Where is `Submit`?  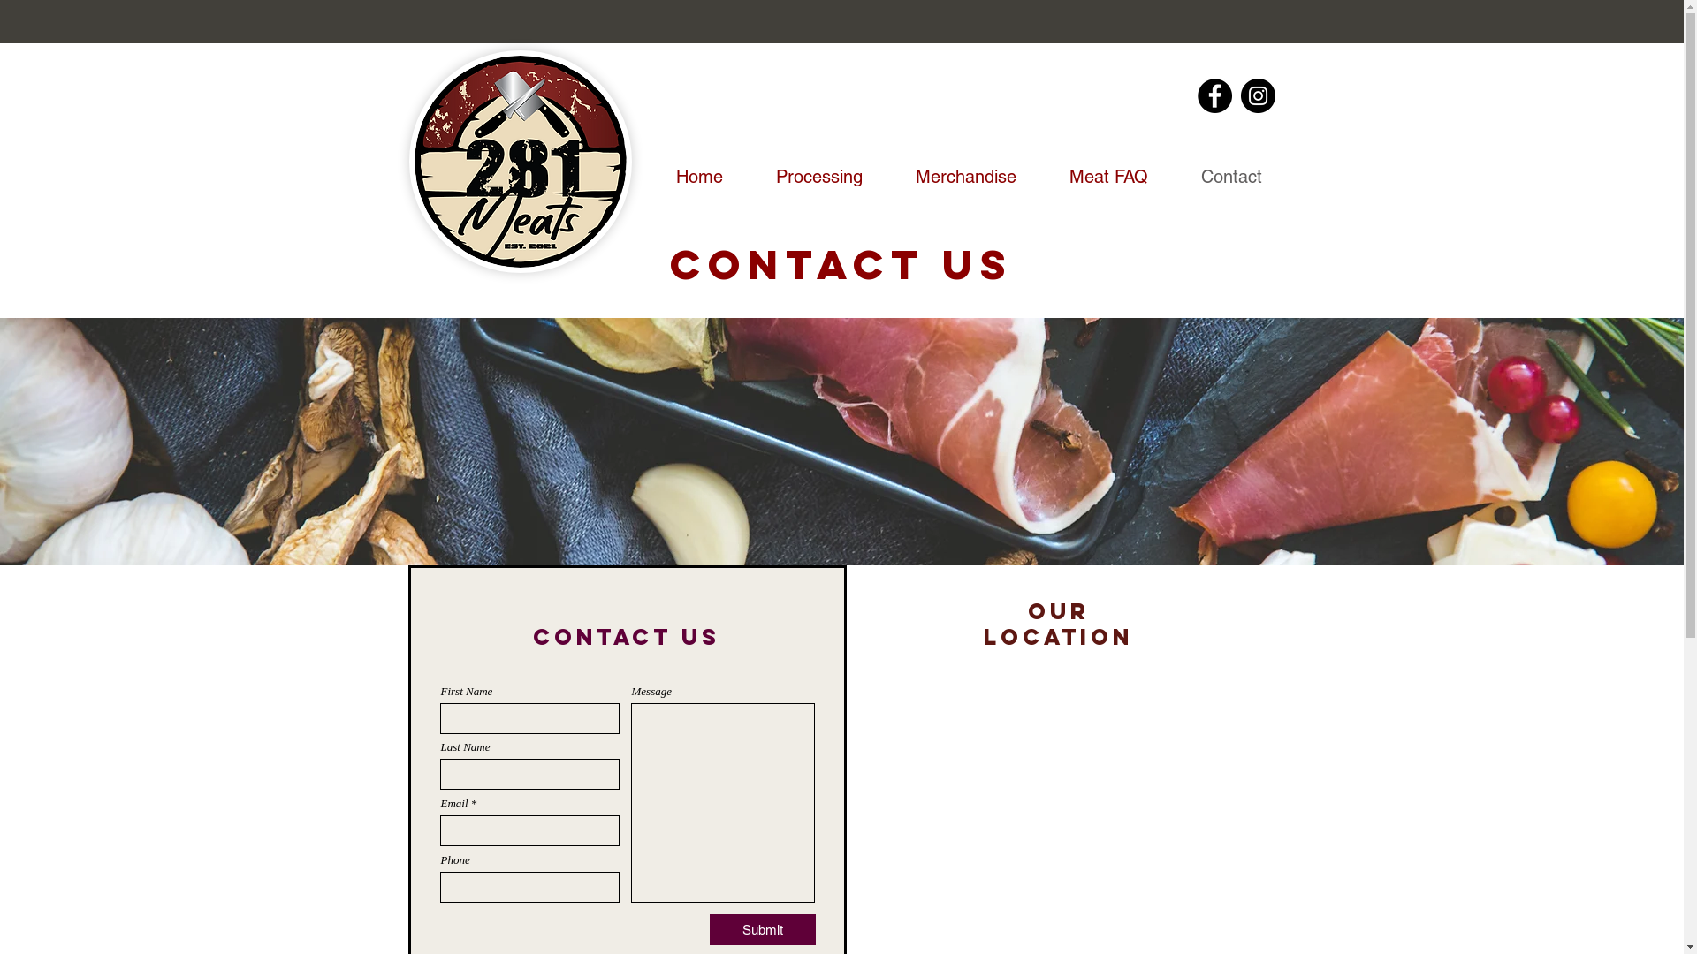 Submit is located at coordinates (762, 929).